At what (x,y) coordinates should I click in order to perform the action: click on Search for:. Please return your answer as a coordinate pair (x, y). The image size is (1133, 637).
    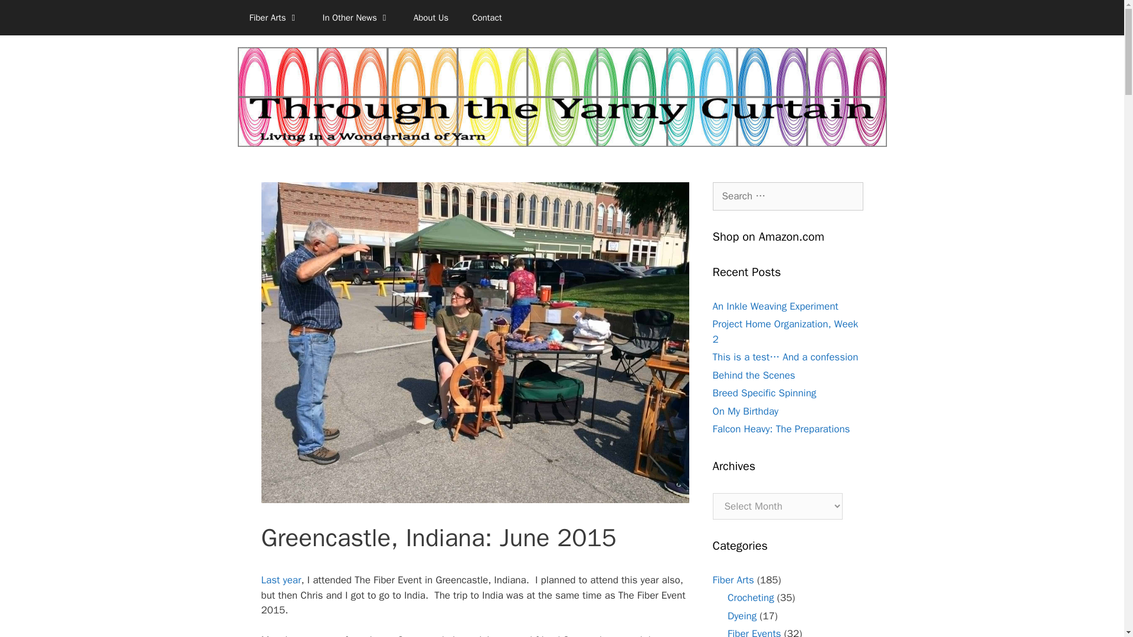
    Looking at the image, I should click on (788, 196).